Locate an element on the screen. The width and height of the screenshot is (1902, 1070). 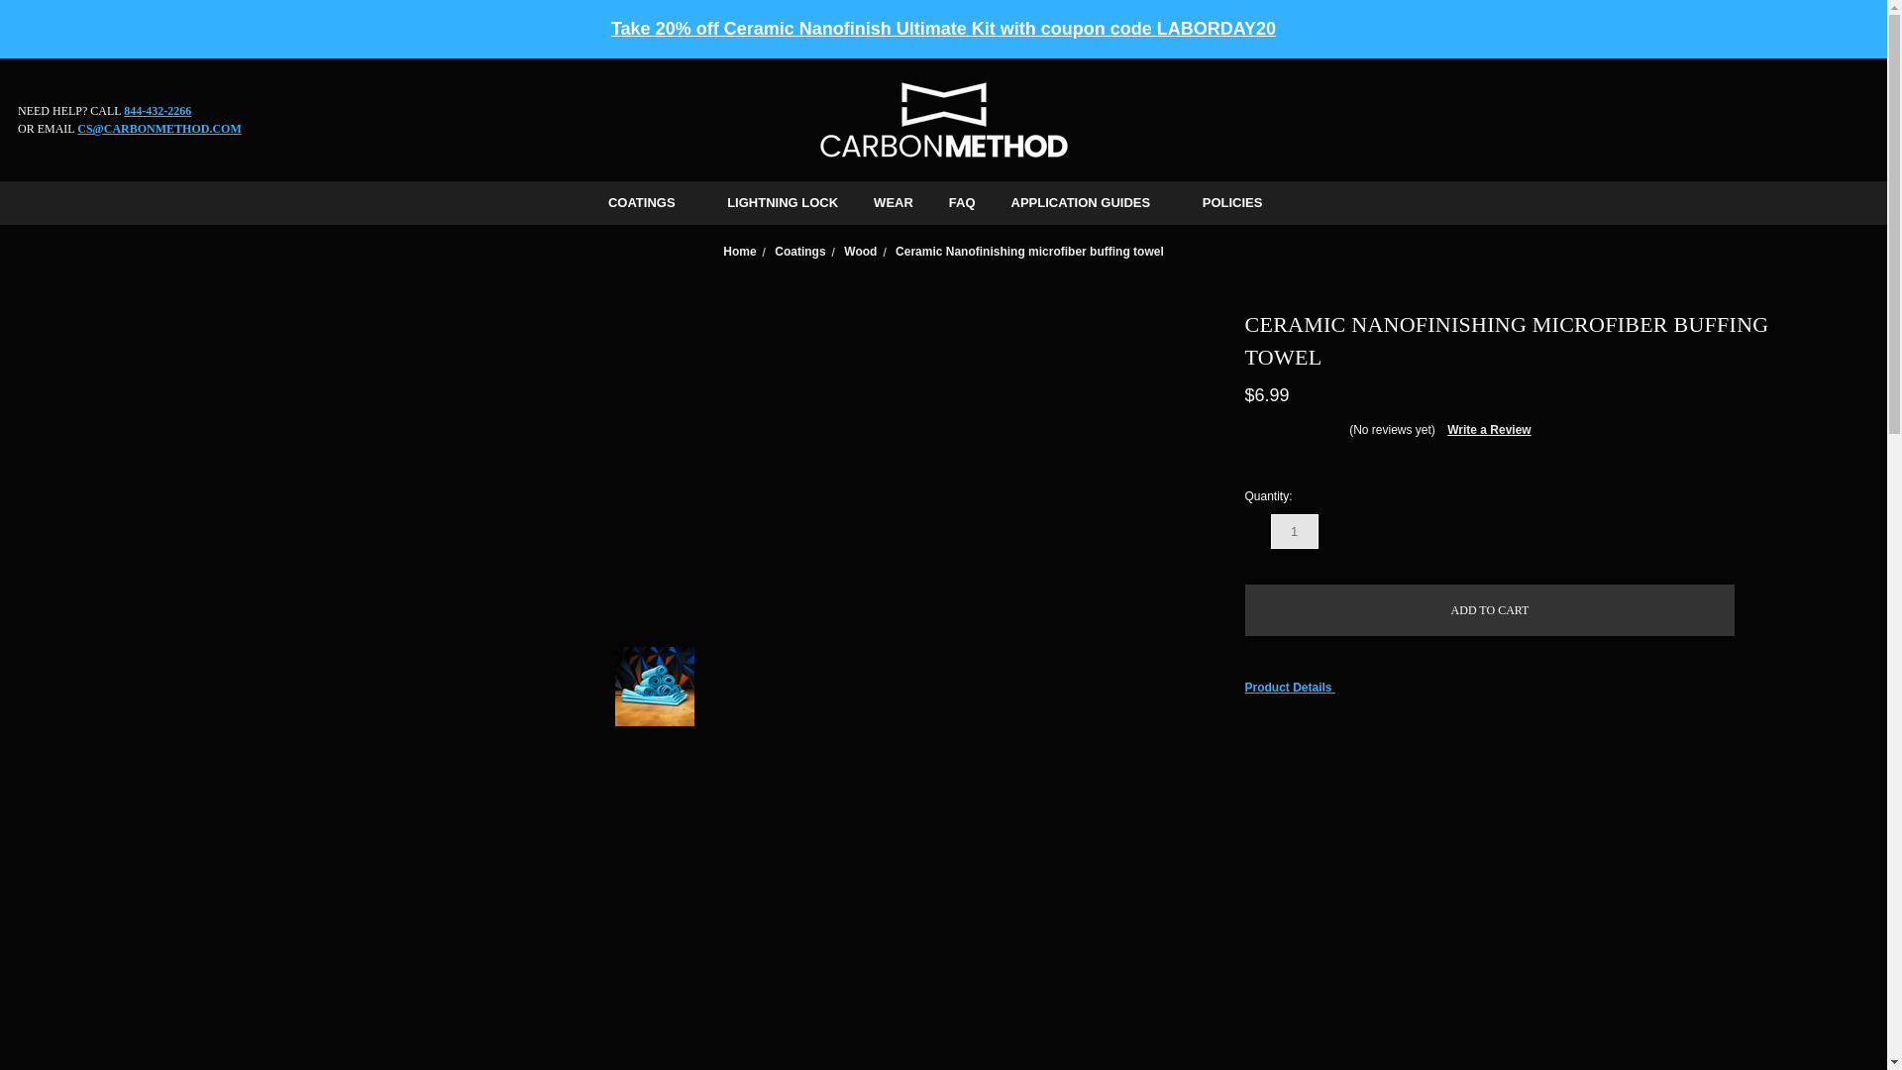
Ceramic Nanofinishing microfiber buffing towel is located at coordinates (654, 686).